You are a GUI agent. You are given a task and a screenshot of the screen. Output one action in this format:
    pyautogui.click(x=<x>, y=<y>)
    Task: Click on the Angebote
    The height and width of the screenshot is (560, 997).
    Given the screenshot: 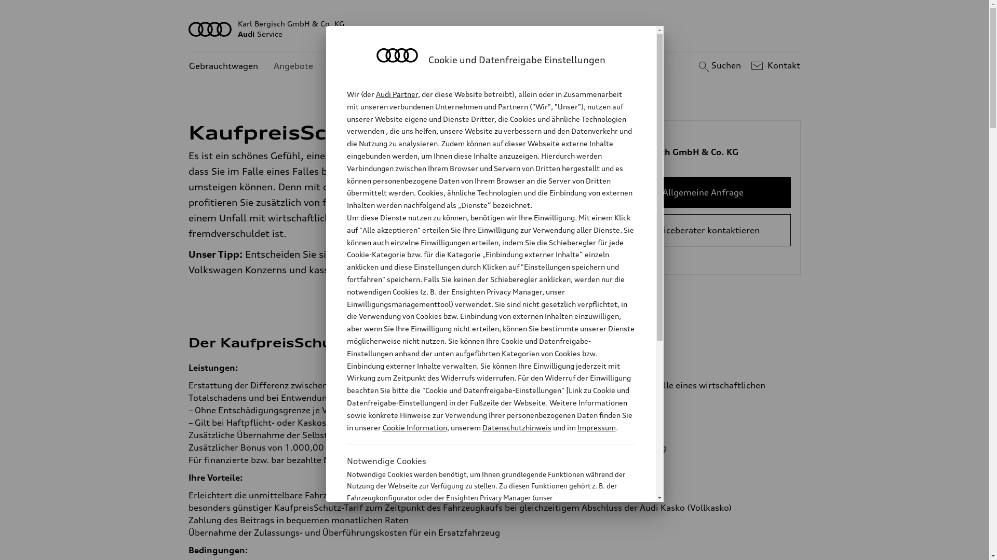 What is the action you would take?
    pyautogui.click(x=293, y=66)
    